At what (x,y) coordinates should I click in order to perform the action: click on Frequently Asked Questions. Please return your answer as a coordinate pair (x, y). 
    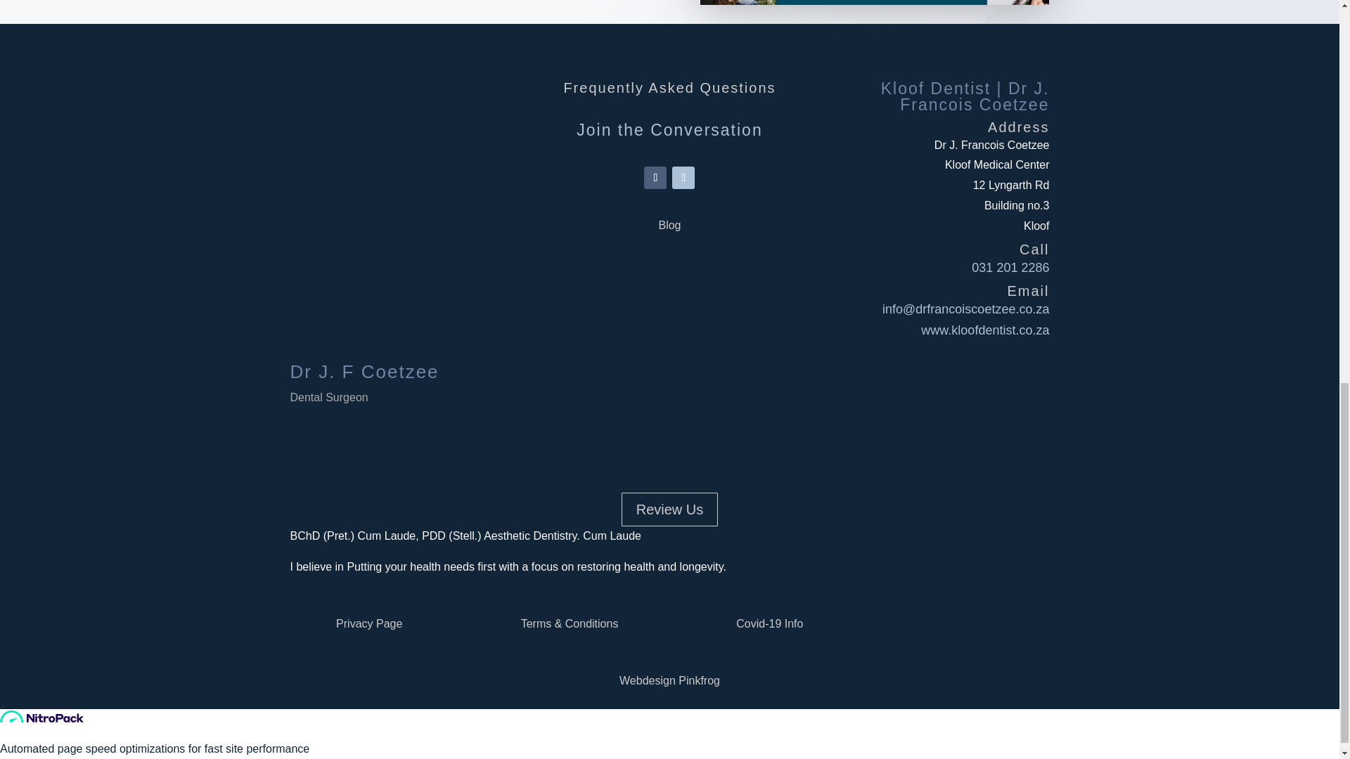
    Looking at the image, I should click on (669, 88).